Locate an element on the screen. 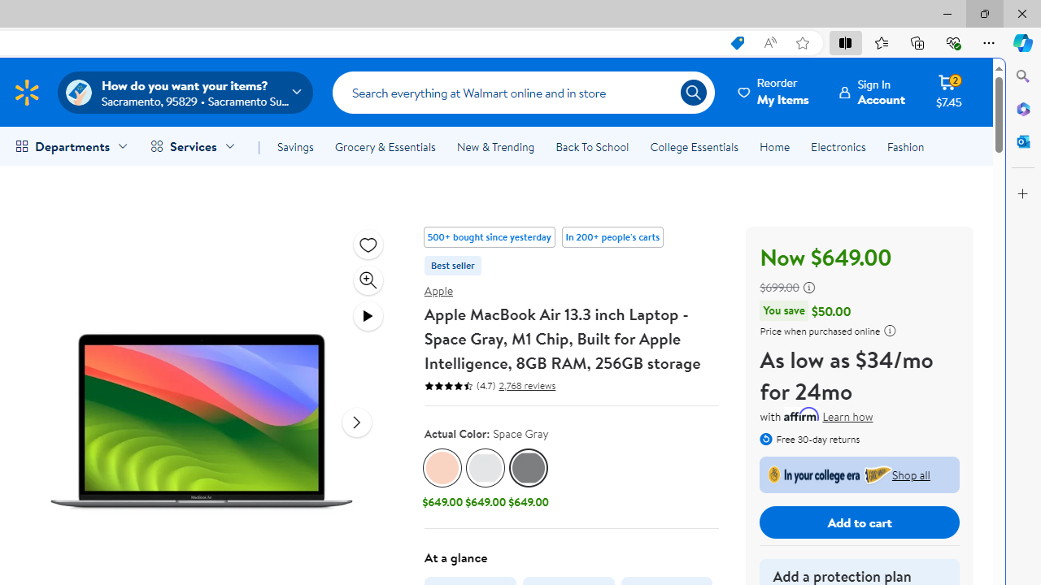  Search icon is located at coordinates (693, 93).